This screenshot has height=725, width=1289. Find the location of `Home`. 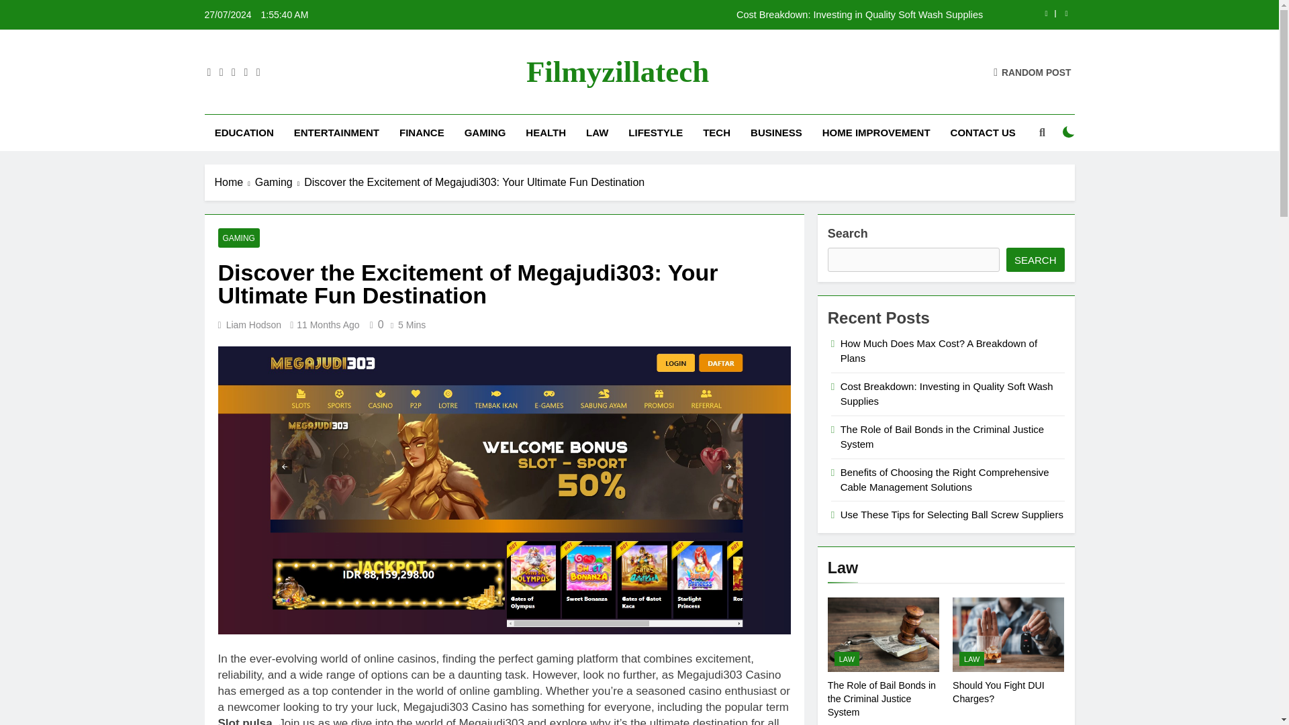

Home is located at coordinates (235, 183).